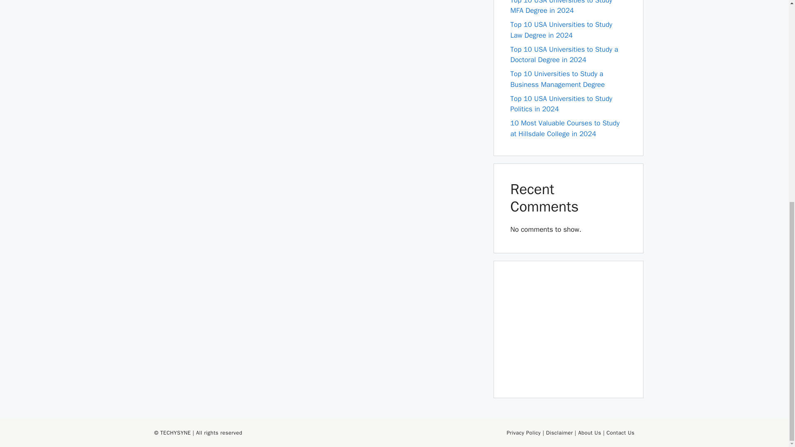 The width and height of the screenshot is (795, 447). Describe the element at coordinates (523, 433) in the screenshot. I see `Privacy Policy` at that location.